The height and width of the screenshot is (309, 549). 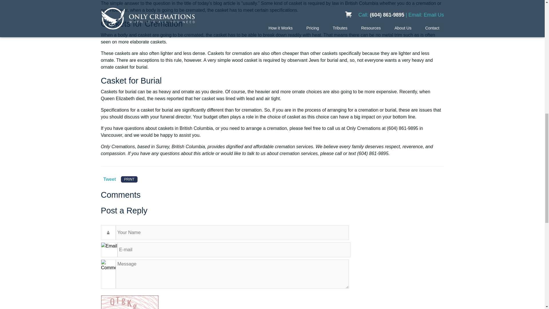 What do you see at coordinates (234, 249) in the screenshot?
I see `Email` at bounding box center [234, 249].